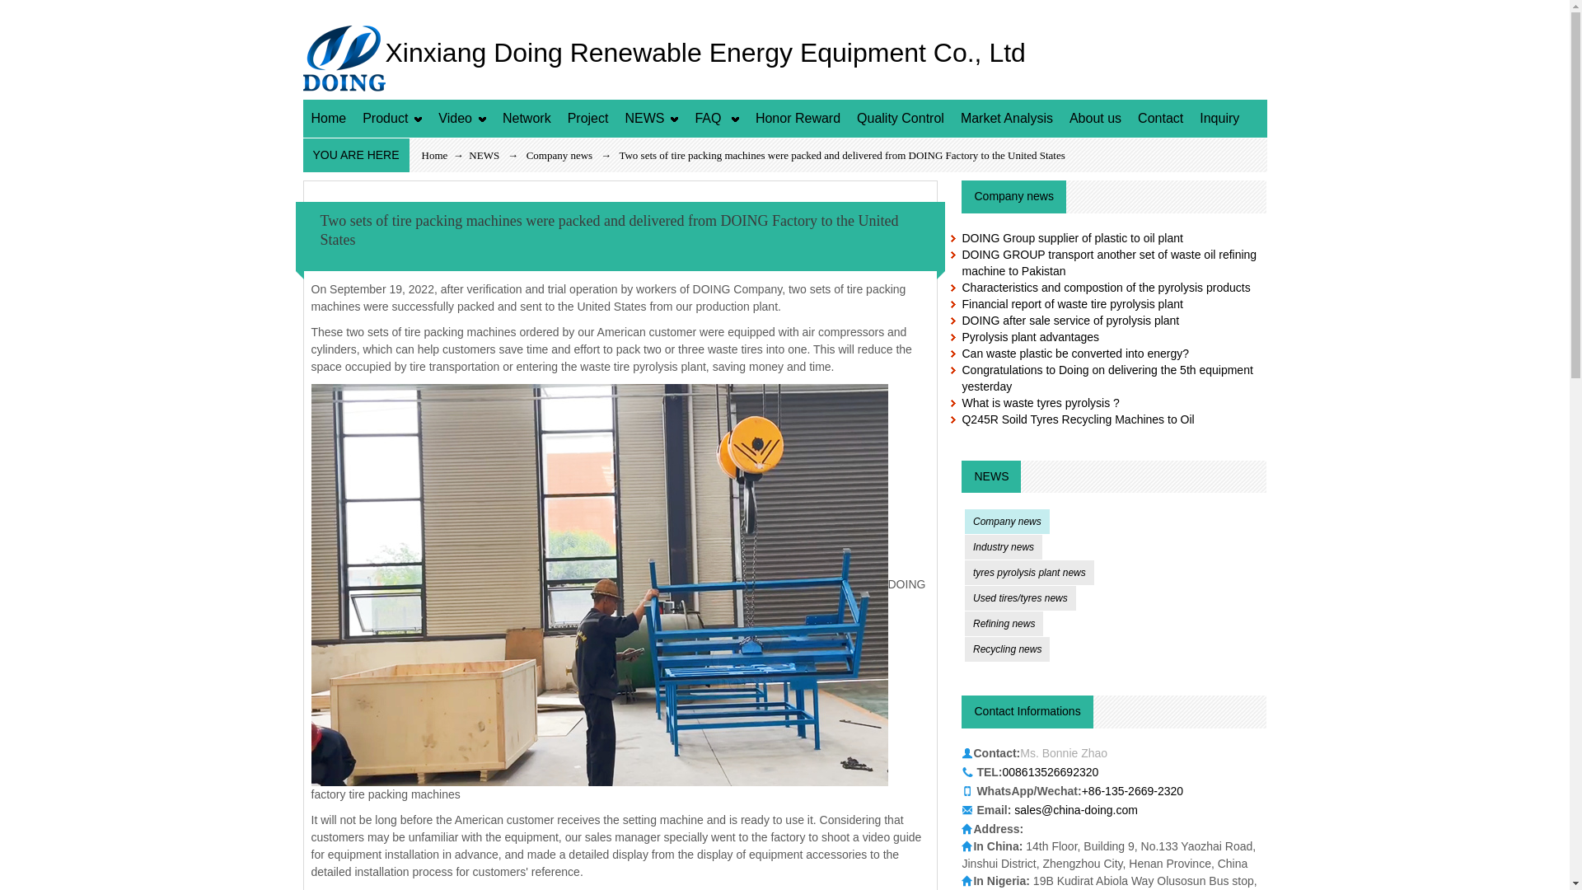  I want to click on NEWS, so click(651, 119).